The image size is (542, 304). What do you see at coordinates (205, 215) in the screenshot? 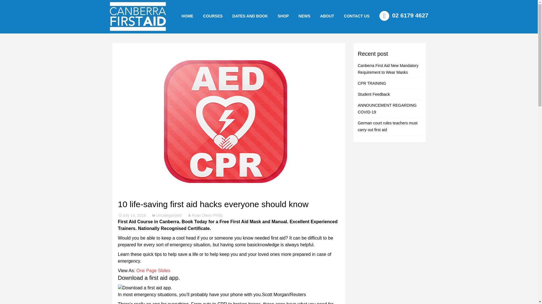
I see `View all posts by Ryan Davis Philip` at bounding box center [205, 215].